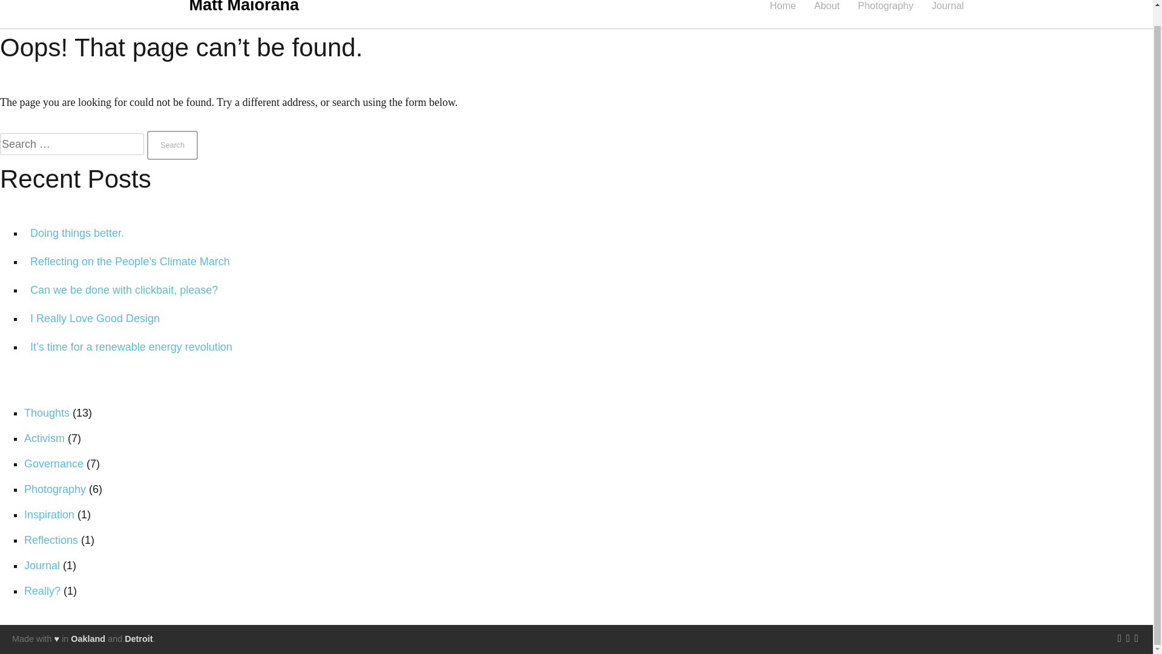 The width and height of the screenshot is (1162, 654). I want to click on Home, so click(783, 5).